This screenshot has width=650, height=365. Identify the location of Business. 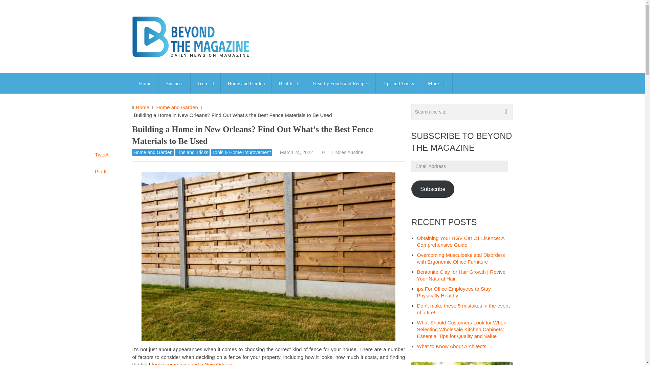
(174, 83).